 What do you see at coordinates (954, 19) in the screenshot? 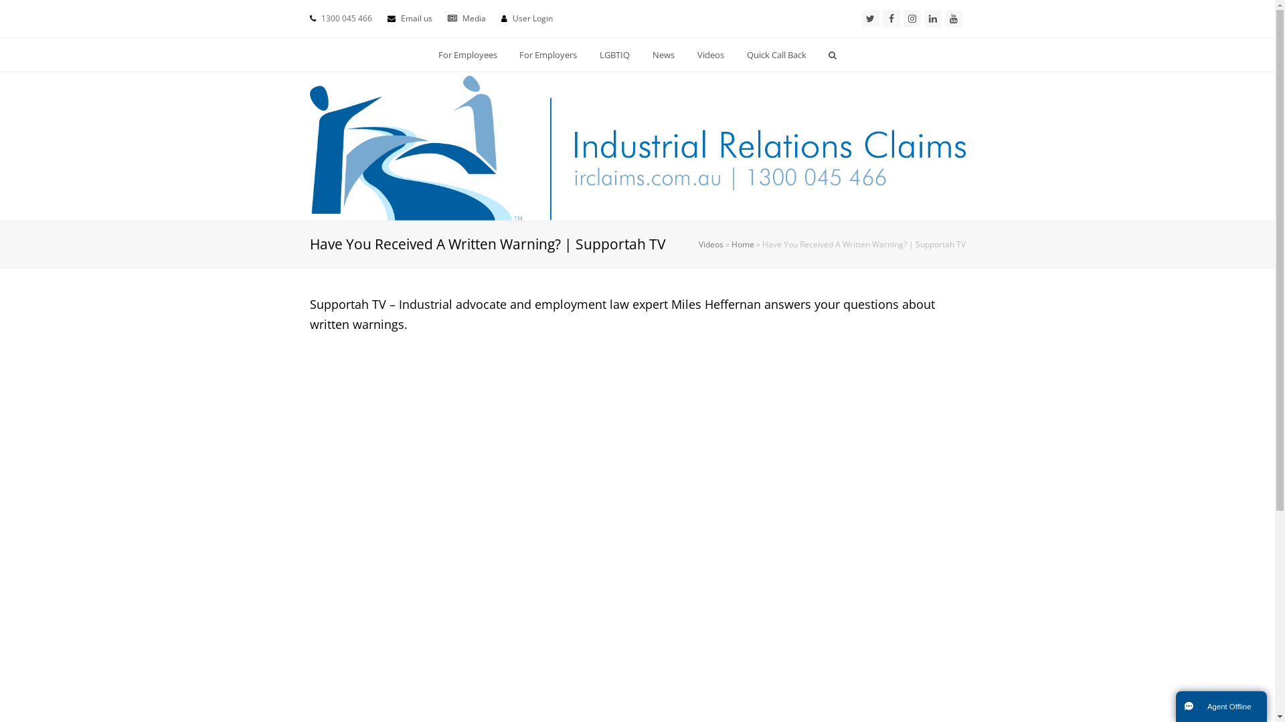
I see `Youtube` at bounding box center [954, 19].